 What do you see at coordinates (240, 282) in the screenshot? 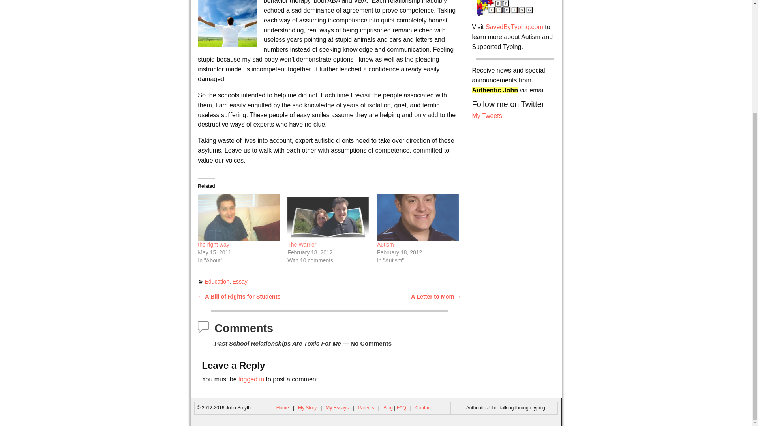
I see `Essay` at bounding box center [240, 282].